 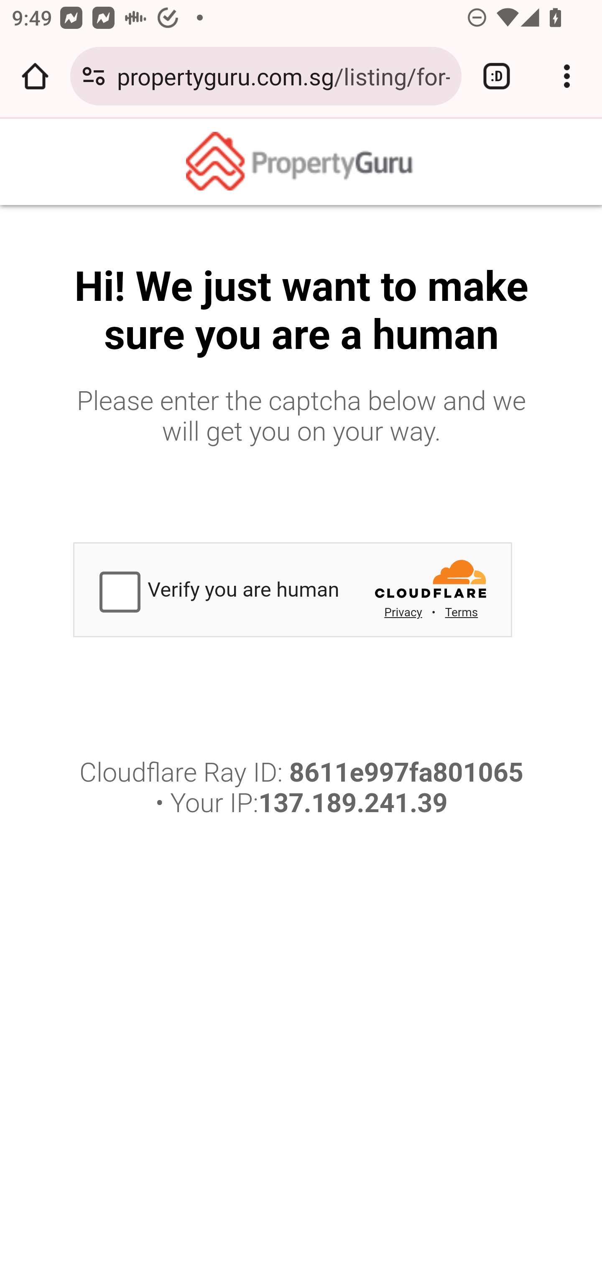 I want to click on Home, so click(x=301, y=162).